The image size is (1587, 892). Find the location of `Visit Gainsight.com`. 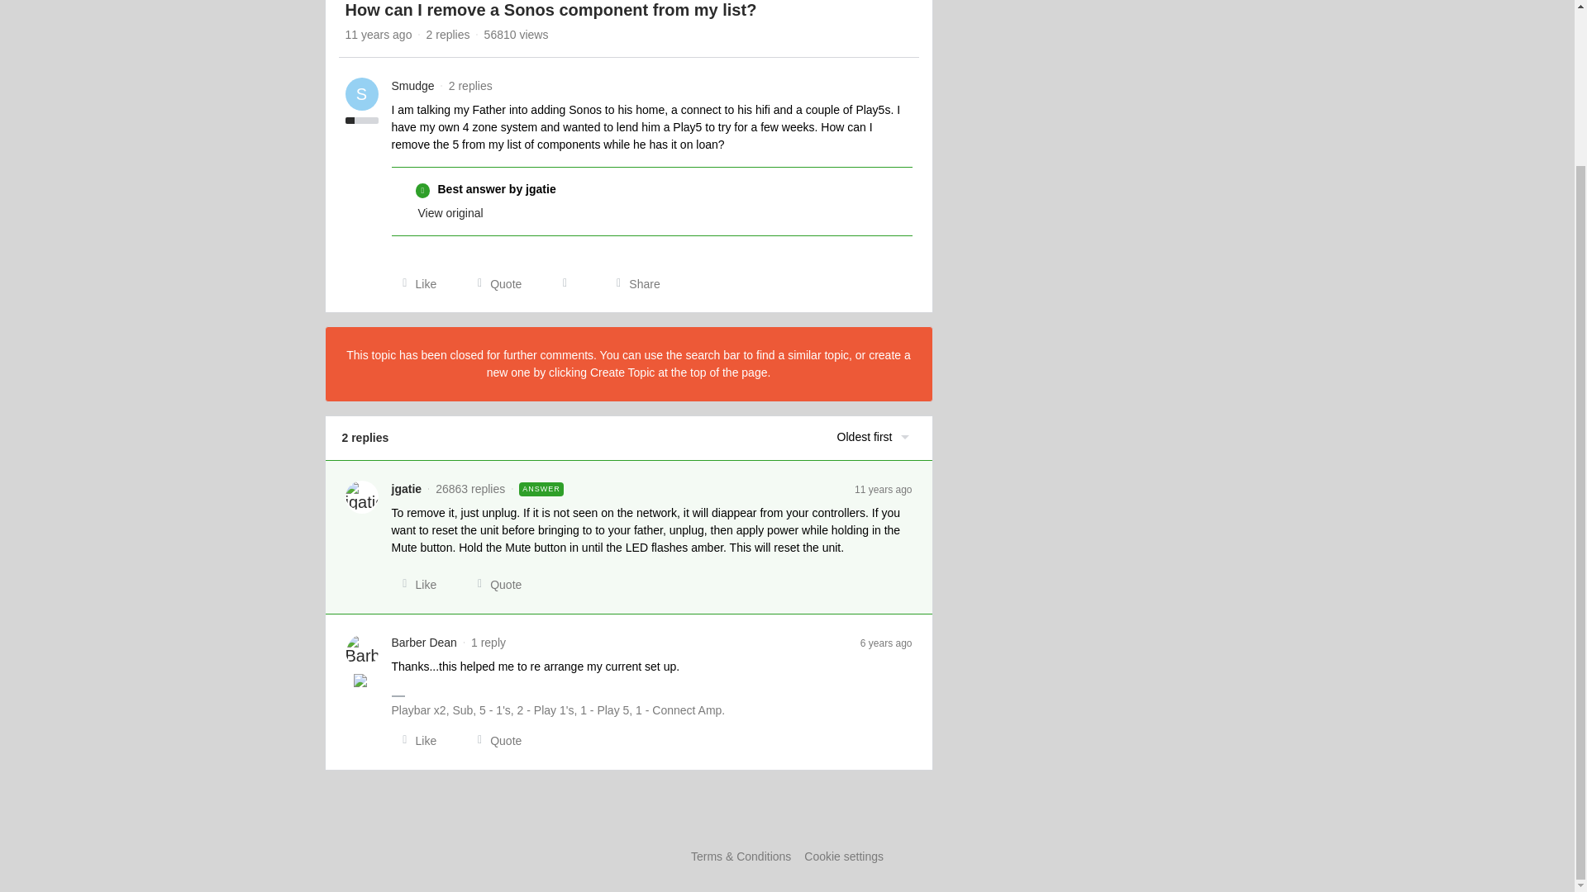

Visit Gainsight.com is located at coordinates (787, 822).